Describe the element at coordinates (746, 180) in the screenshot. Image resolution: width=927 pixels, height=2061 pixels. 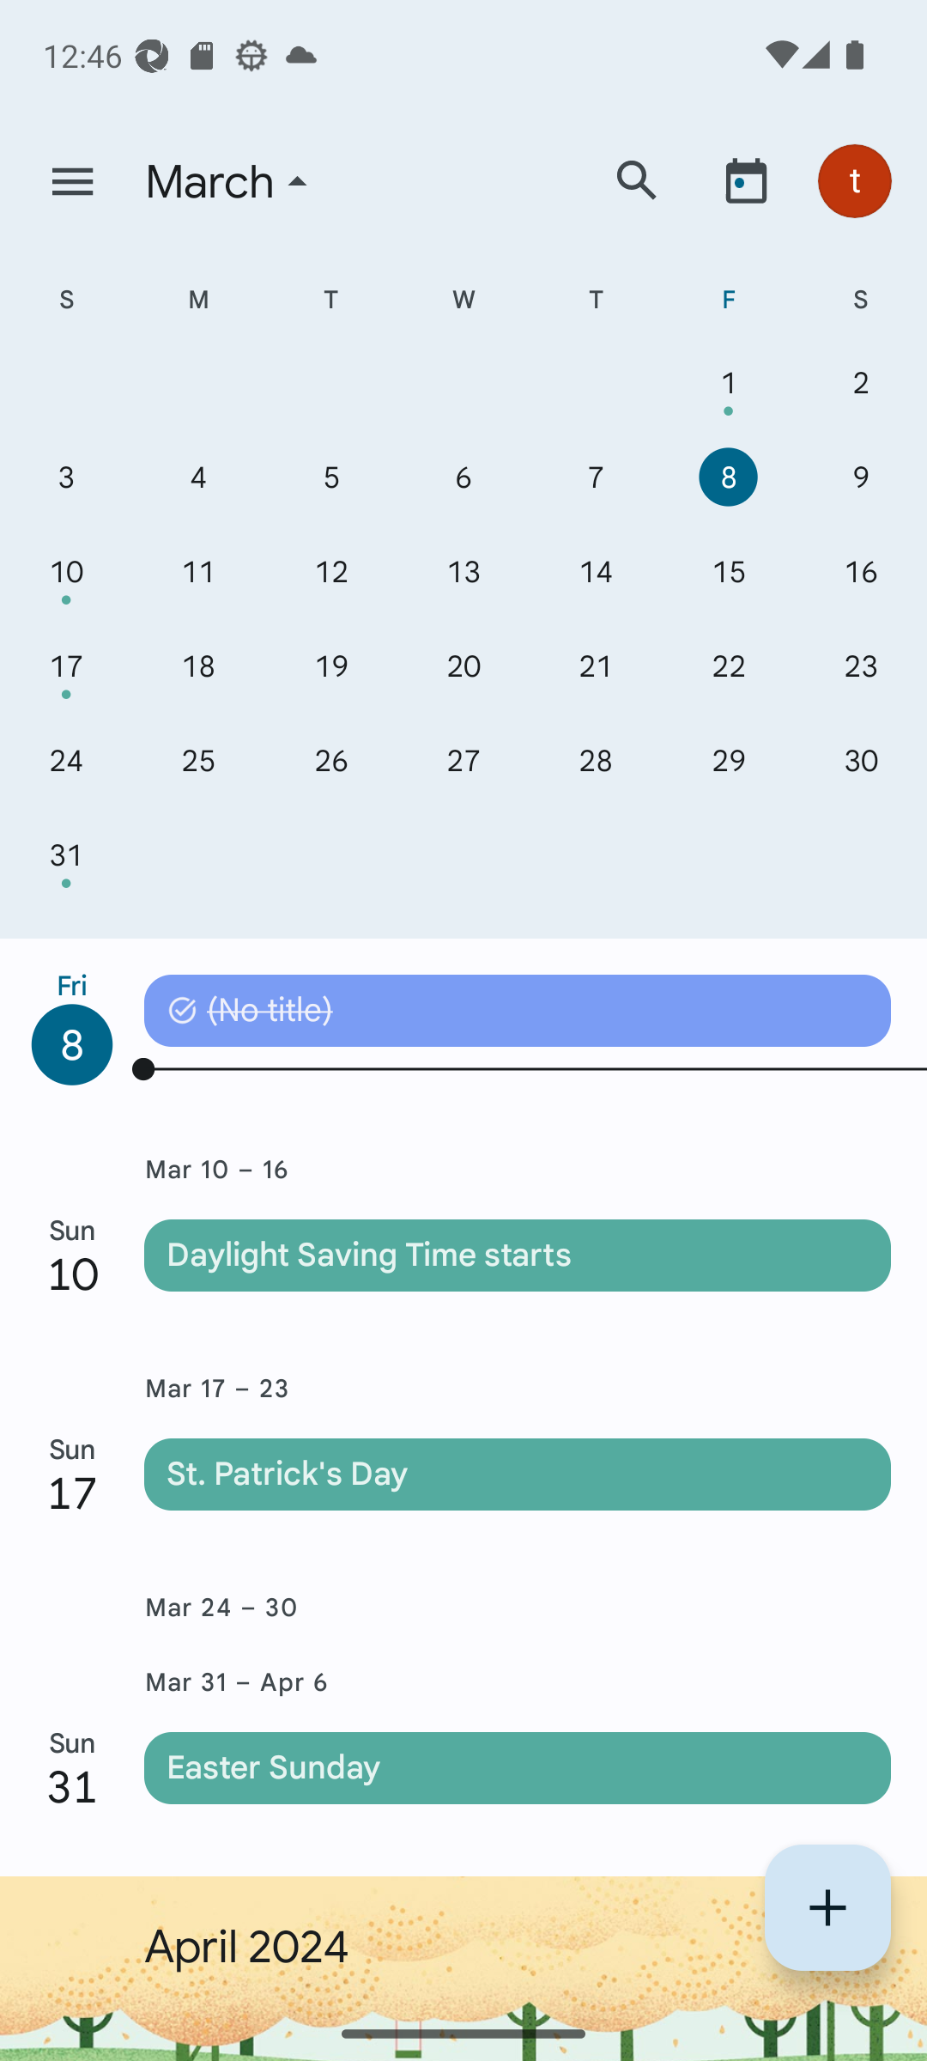
I see `Jump to Today` at that location.